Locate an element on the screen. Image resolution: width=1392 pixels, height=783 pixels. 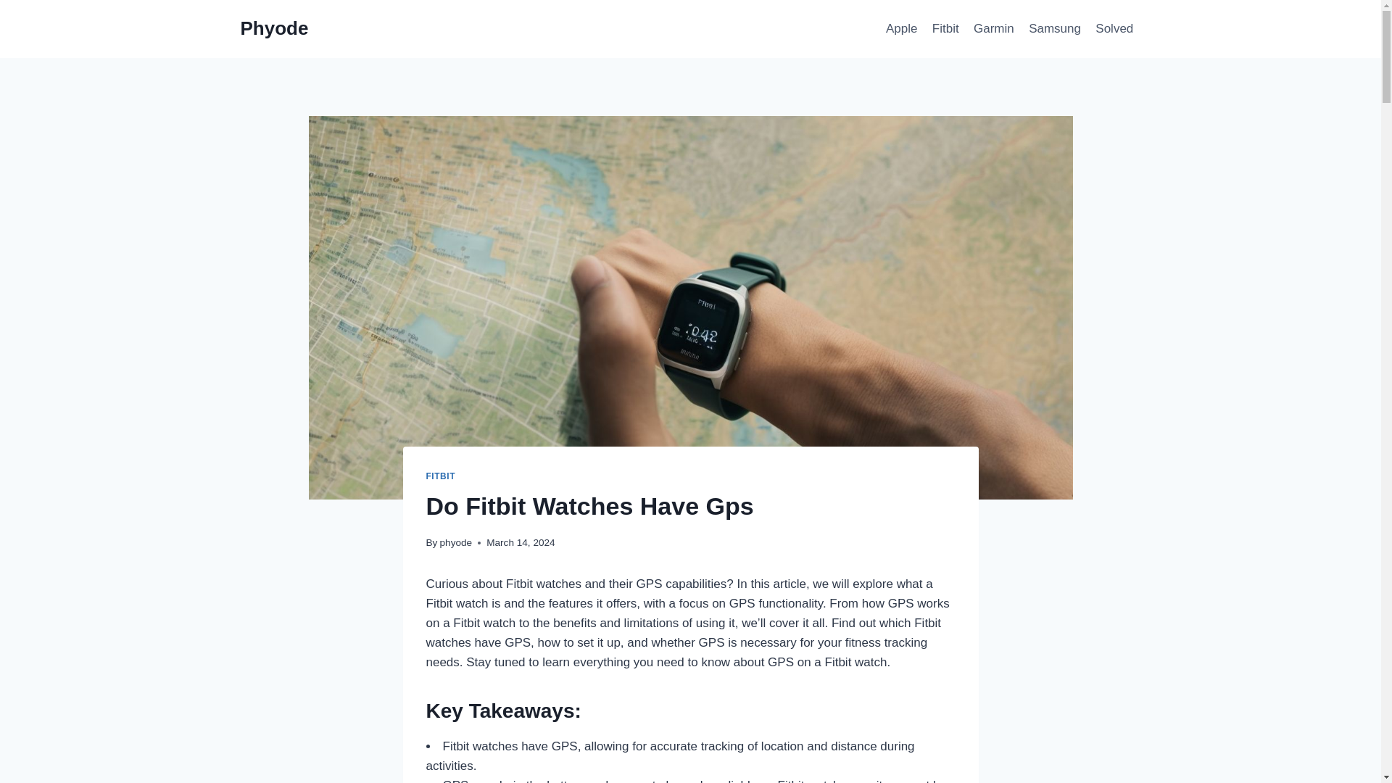
Apple is located at coordinates (902, 29).